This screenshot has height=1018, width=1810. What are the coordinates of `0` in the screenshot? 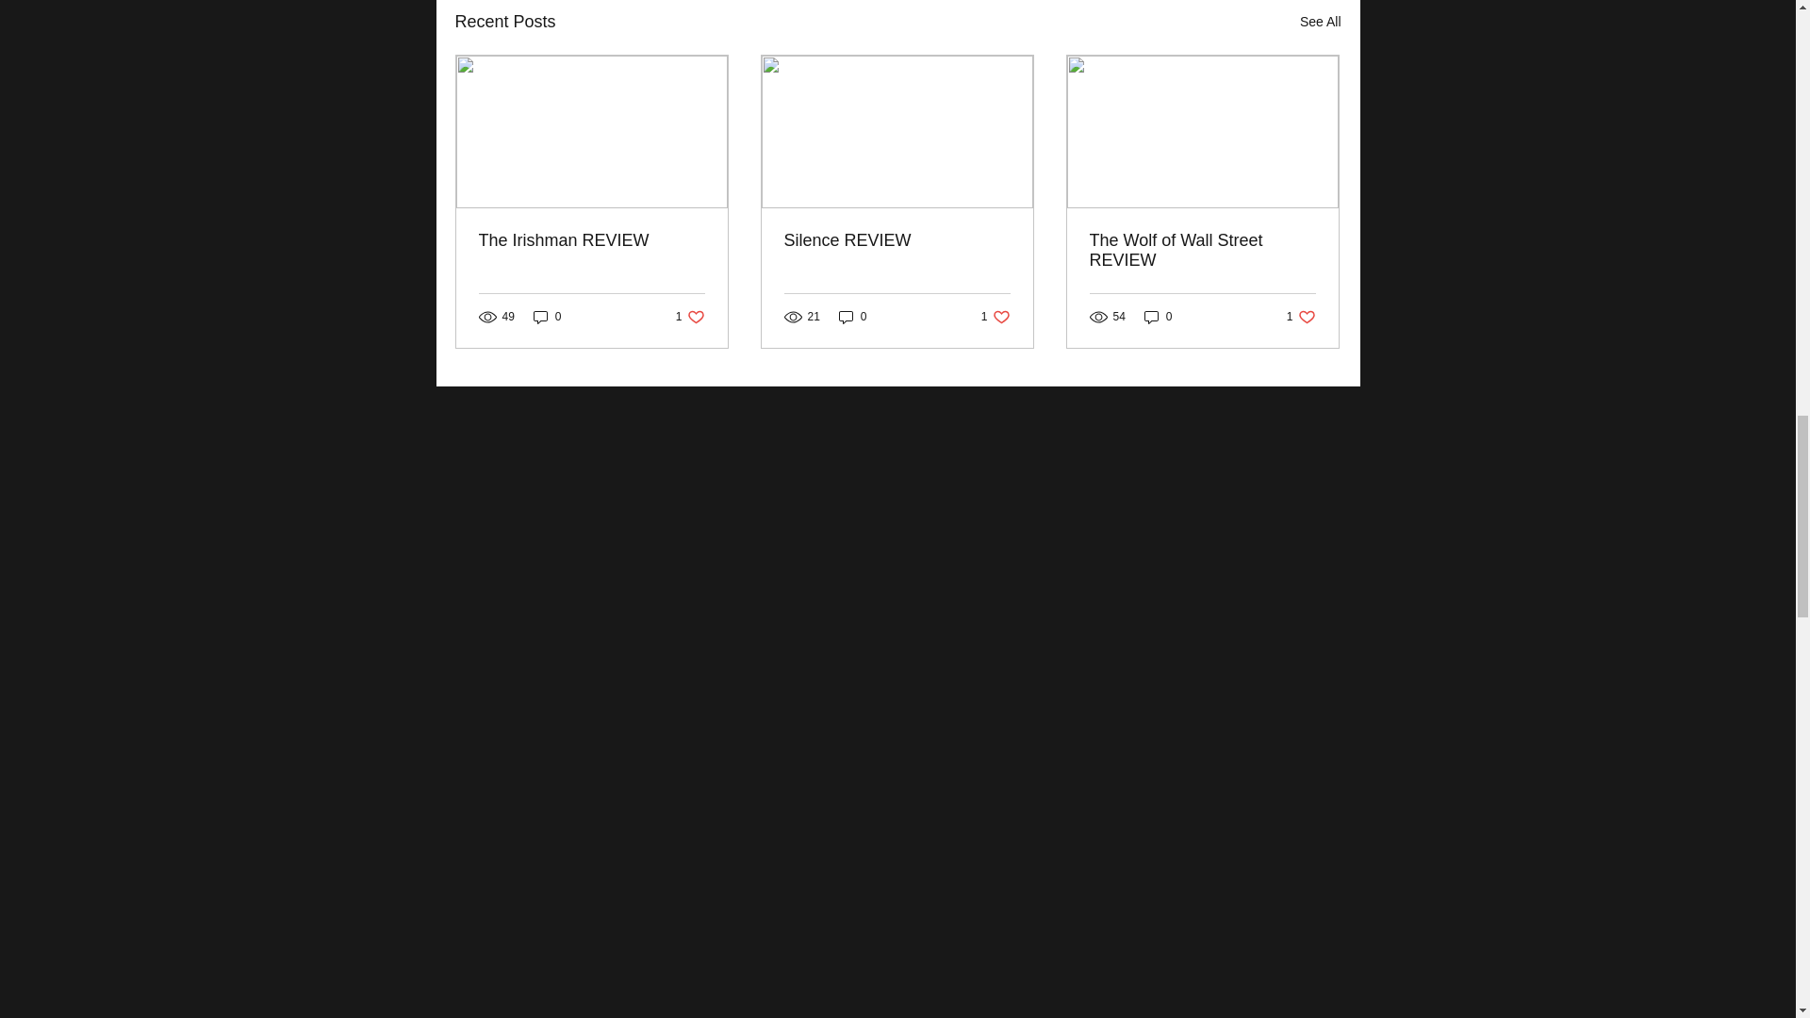 It's located at (852, 317).